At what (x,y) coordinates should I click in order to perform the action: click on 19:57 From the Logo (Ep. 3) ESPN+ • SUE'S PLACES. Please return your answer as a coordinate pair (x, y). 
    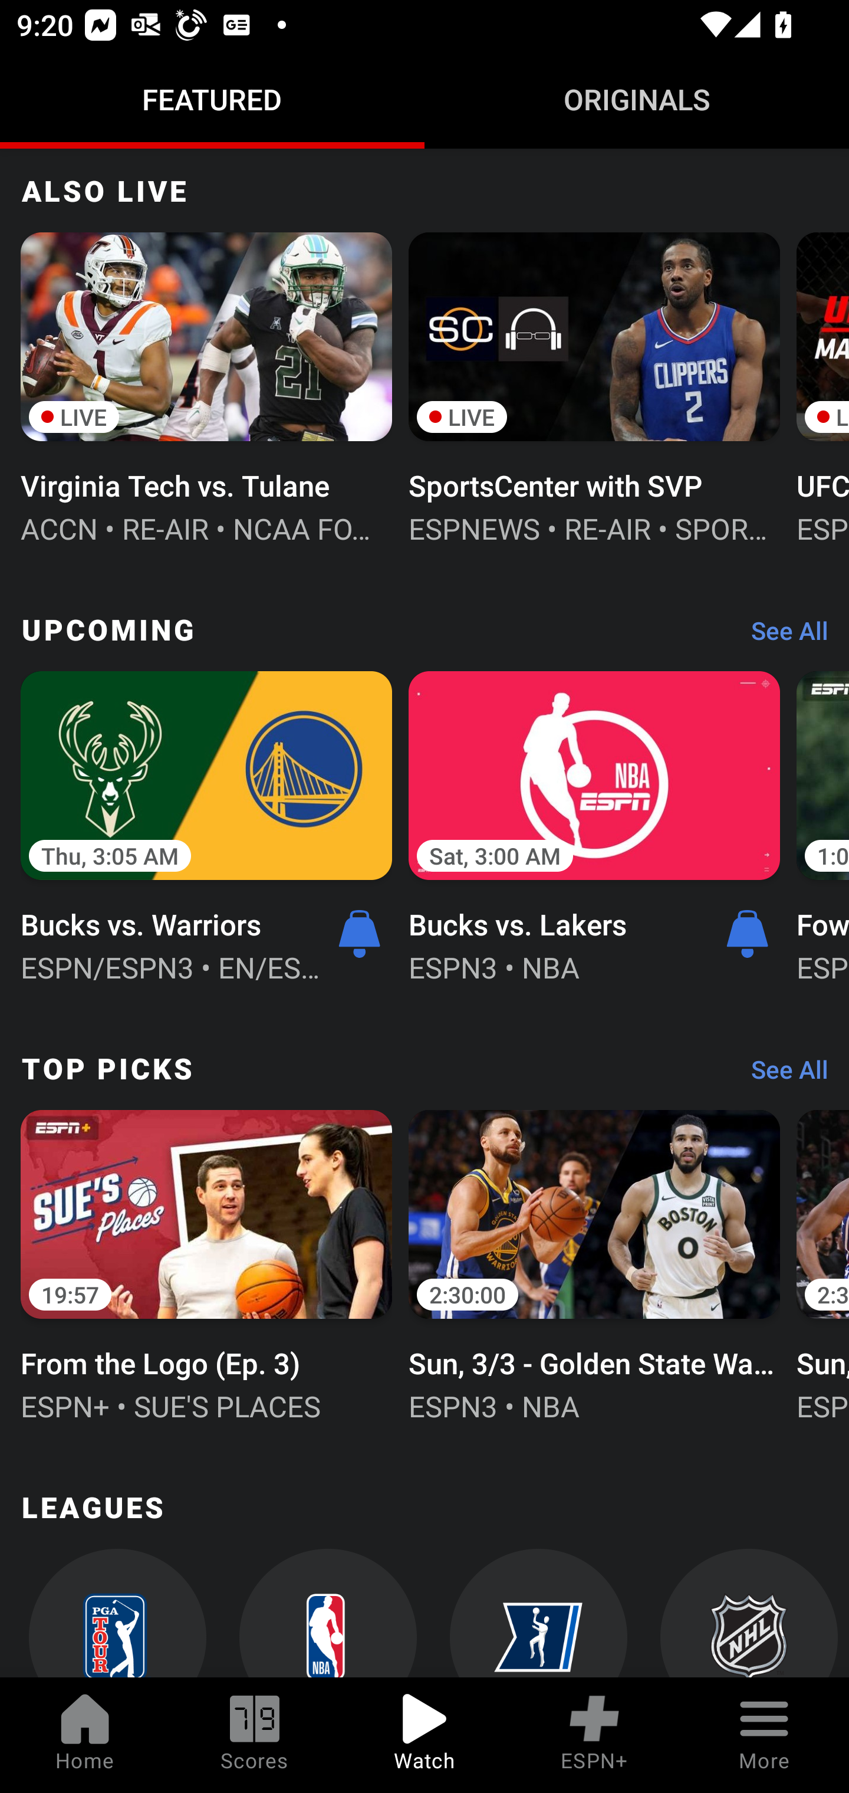
    Looking at the image, I should click on (206, 1263).